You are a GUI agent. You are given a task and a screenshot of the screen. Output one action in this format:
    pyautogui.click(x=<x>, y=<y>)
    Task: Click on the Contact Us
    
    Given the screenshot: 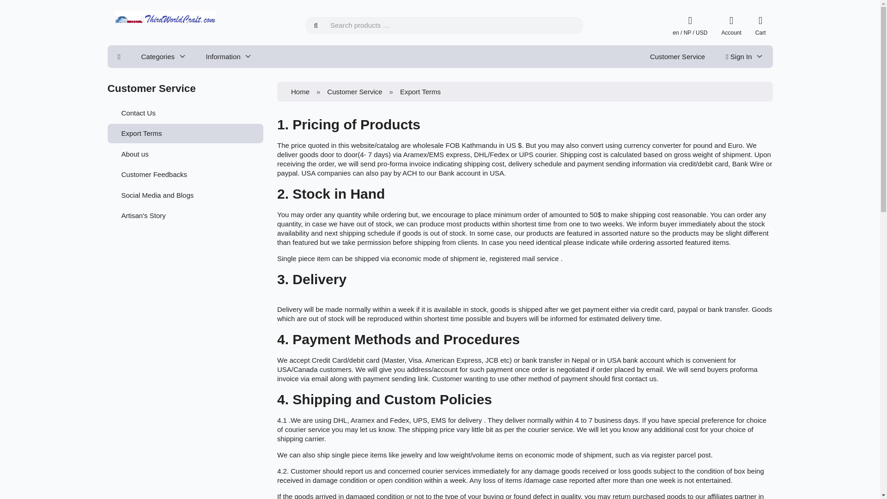 What is the action you would take?
    pyautogui.click(x=185, y=112)
    